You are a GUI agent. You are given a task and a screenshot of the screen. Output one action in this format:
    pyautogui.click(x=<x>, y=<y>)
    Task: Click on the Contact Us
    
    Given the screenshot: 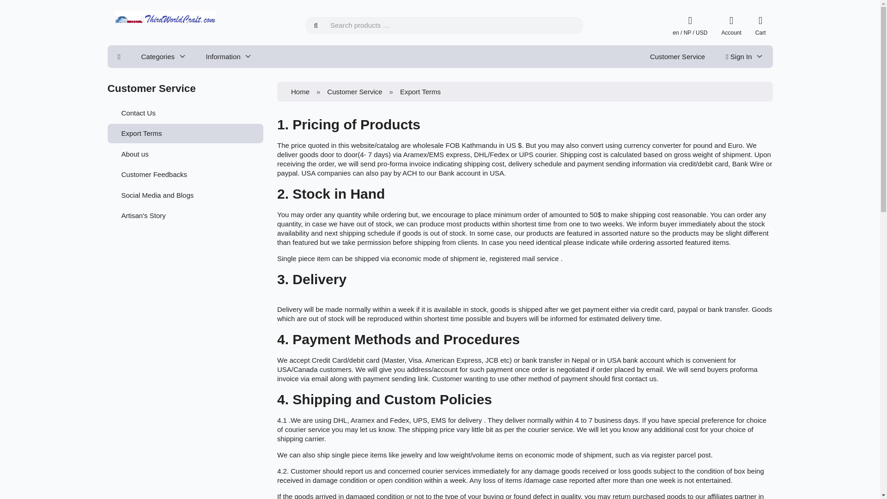 What is the action you would take?
    pyautogui.click(x=185, y=112)
    